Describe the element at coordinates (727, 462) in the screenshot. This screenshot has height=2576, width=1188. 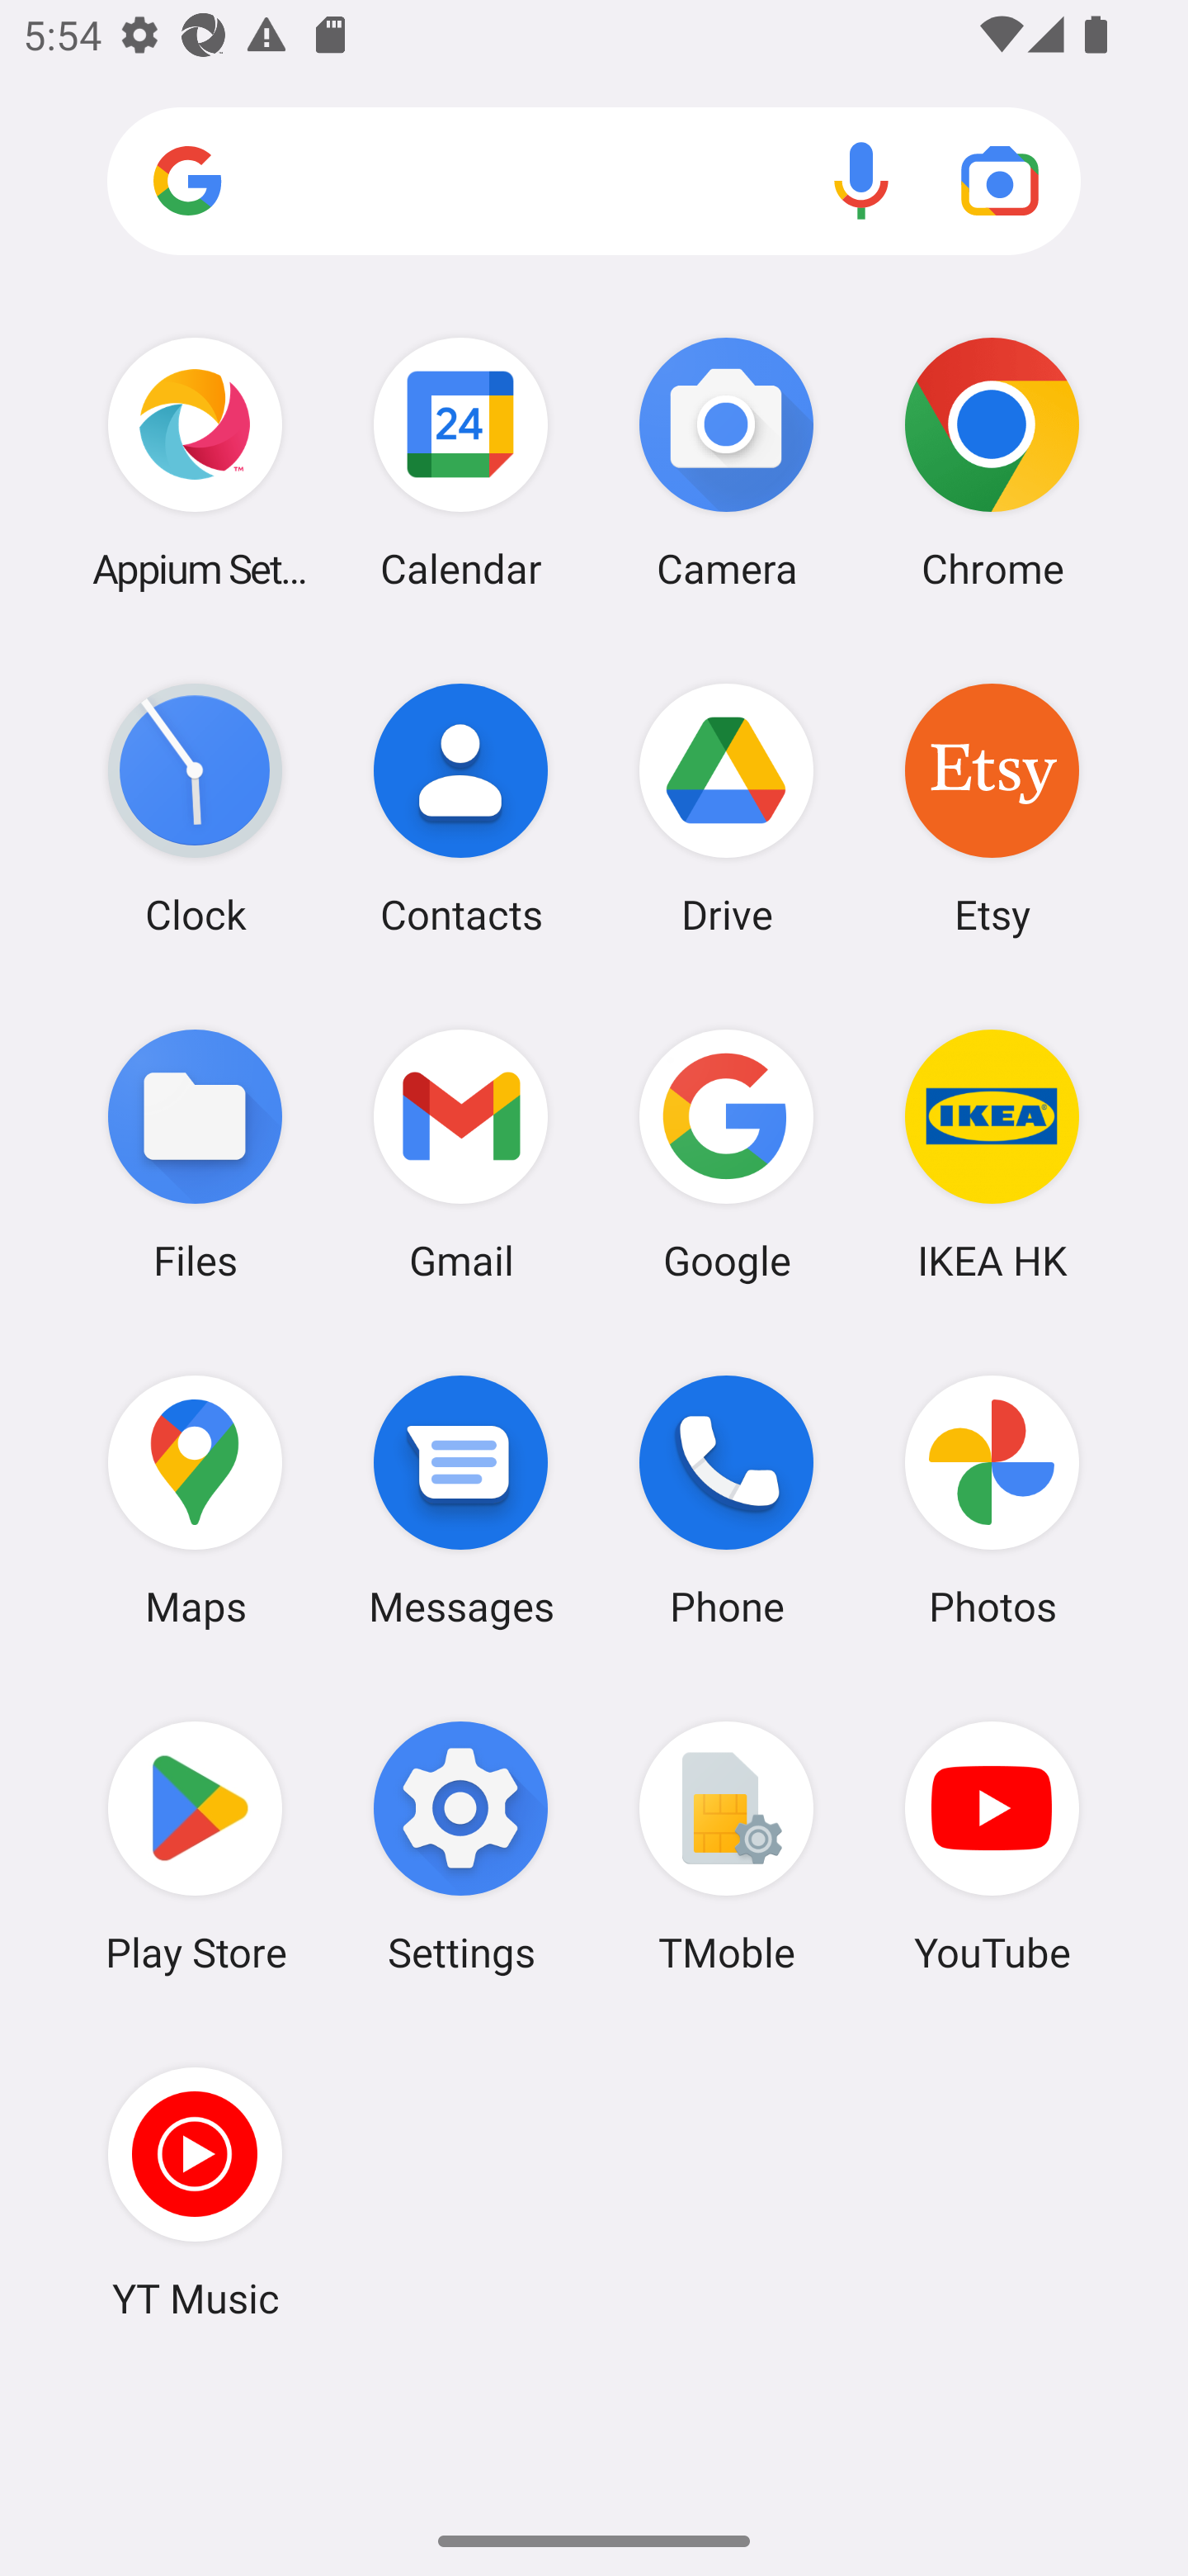
I see `Camera` at that location.